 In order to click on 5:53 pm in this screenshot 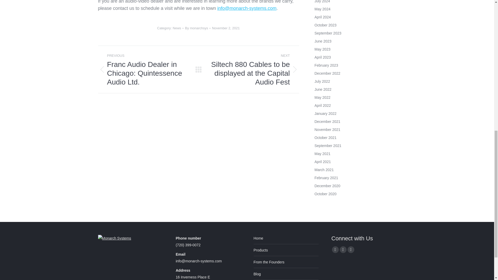, I will do `click(226, 28)`.